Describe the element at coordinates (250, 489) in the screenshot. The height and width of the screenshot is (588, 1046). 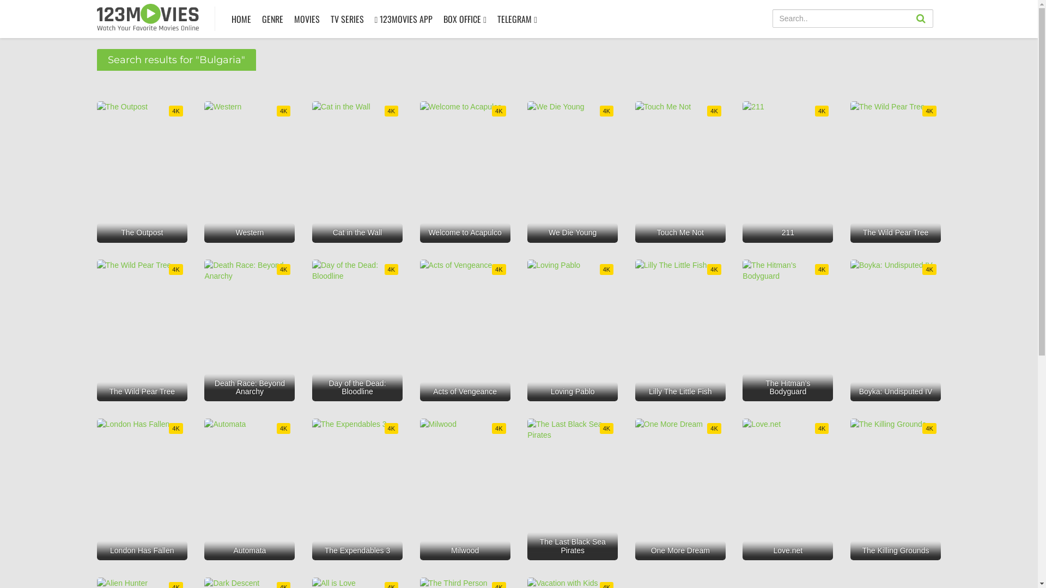
I see `4K
Automata` at that location.